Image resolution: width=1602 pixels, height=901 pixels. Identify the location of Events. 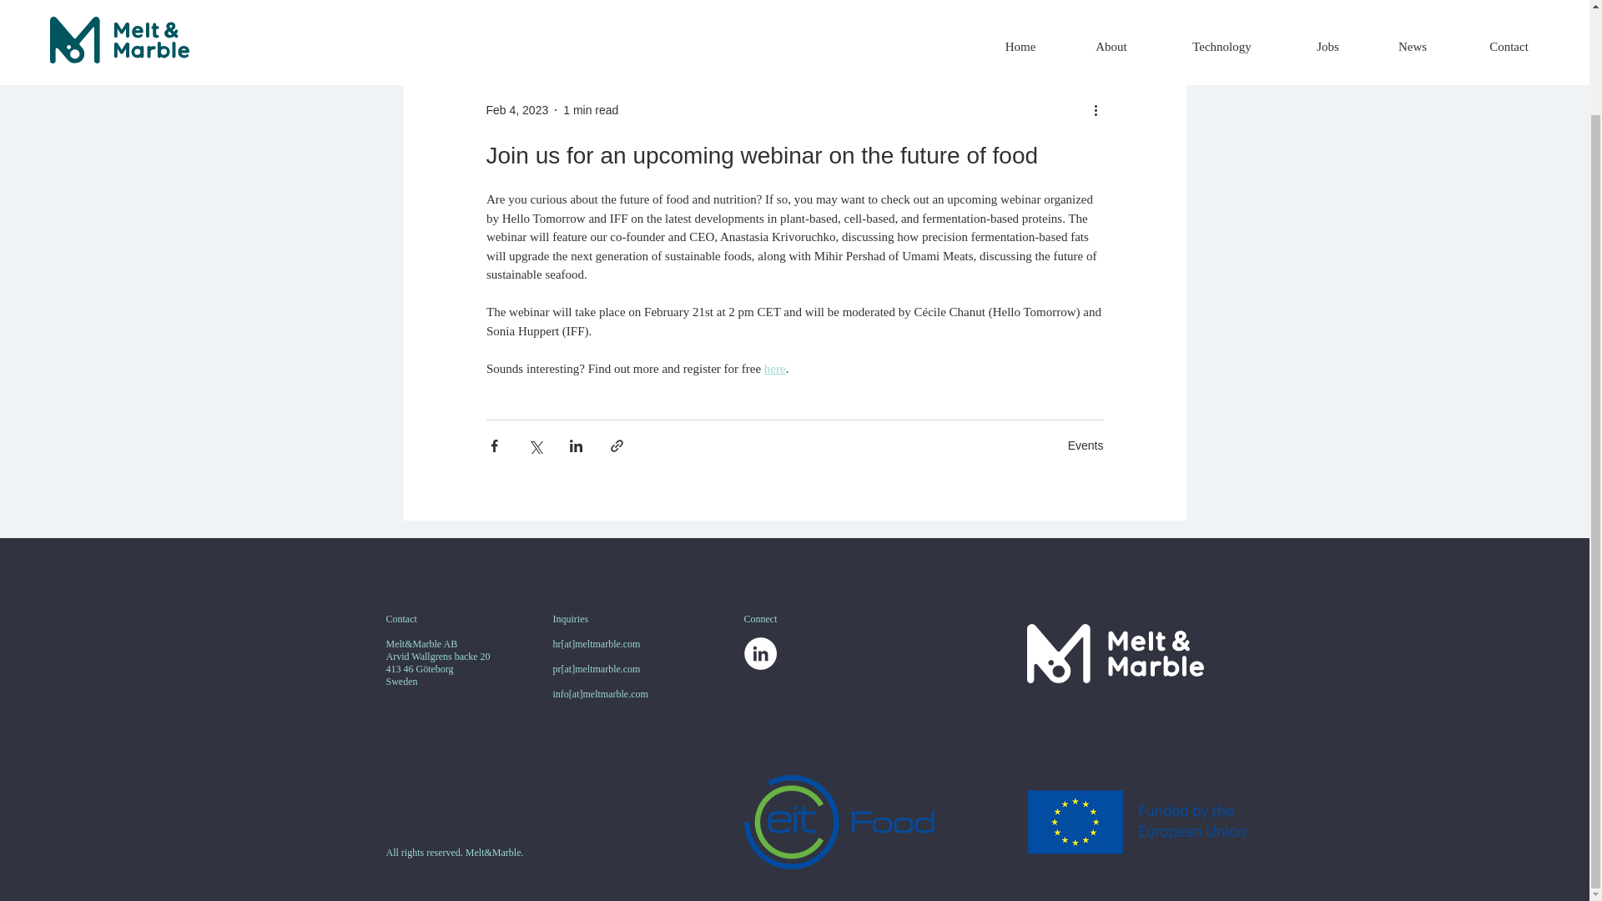
(1086, 444).